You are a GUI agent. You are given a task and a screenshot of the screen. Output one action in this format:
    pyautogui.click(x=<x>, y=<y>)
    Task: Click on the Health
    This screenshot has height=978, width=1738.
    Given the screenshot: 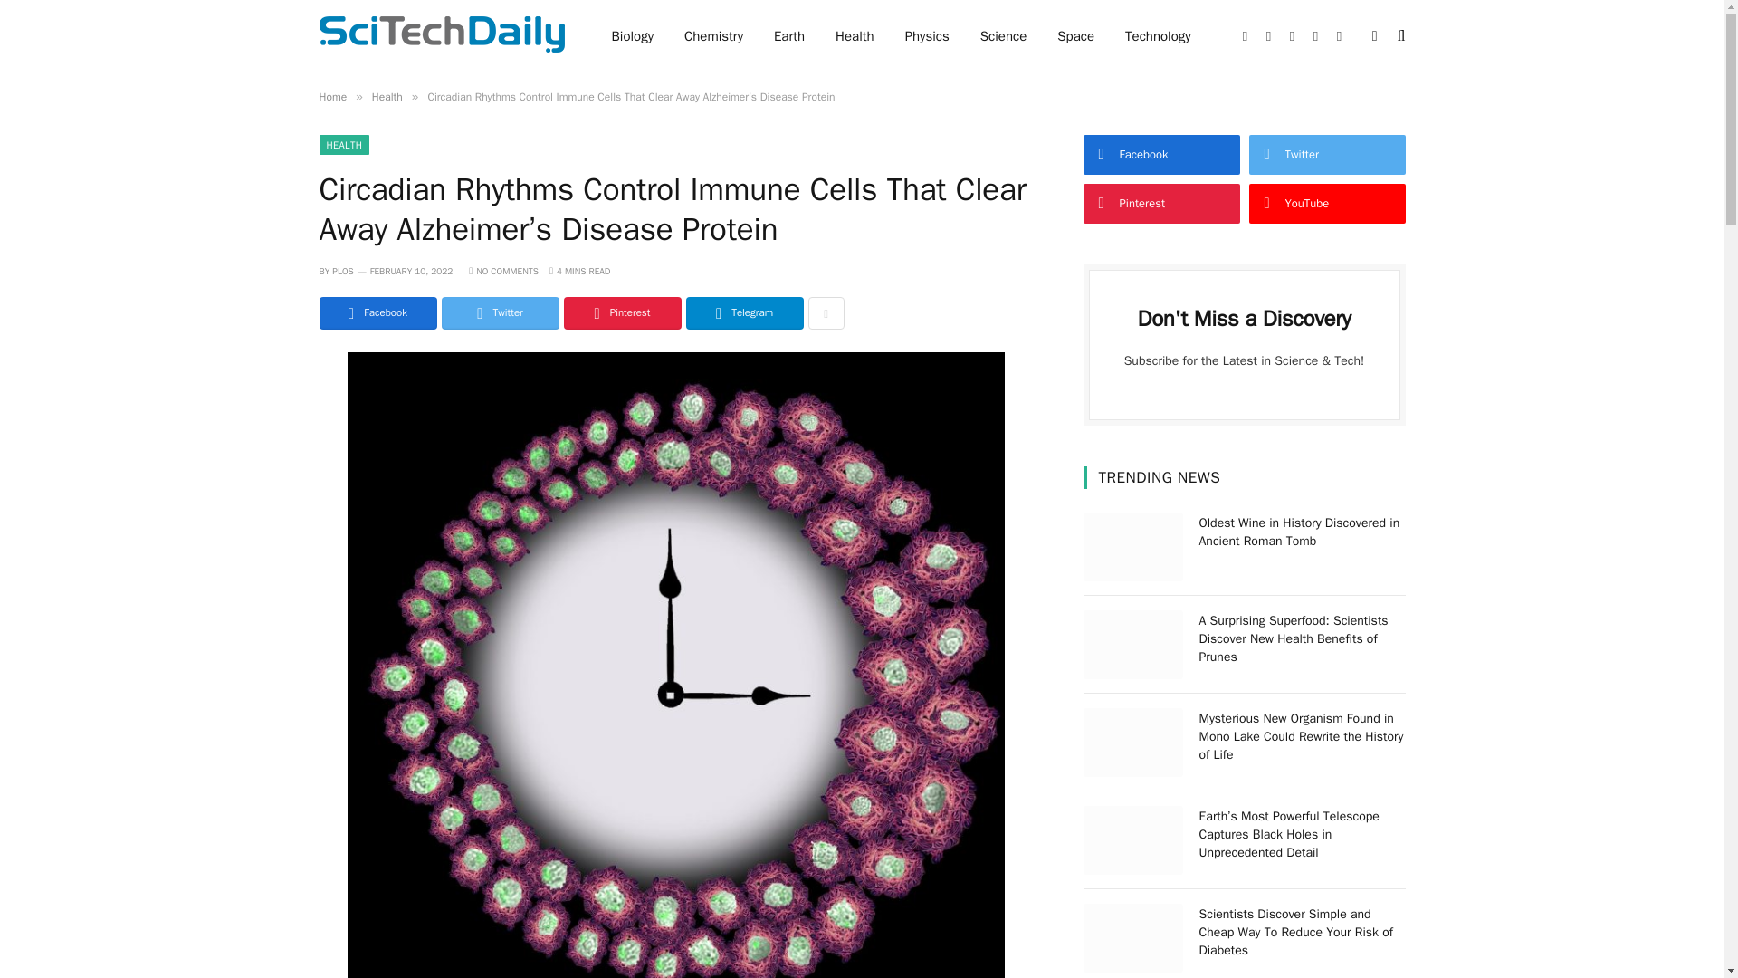 What is the action you would take?
    pyautogui.click(x=387, y=96)
    